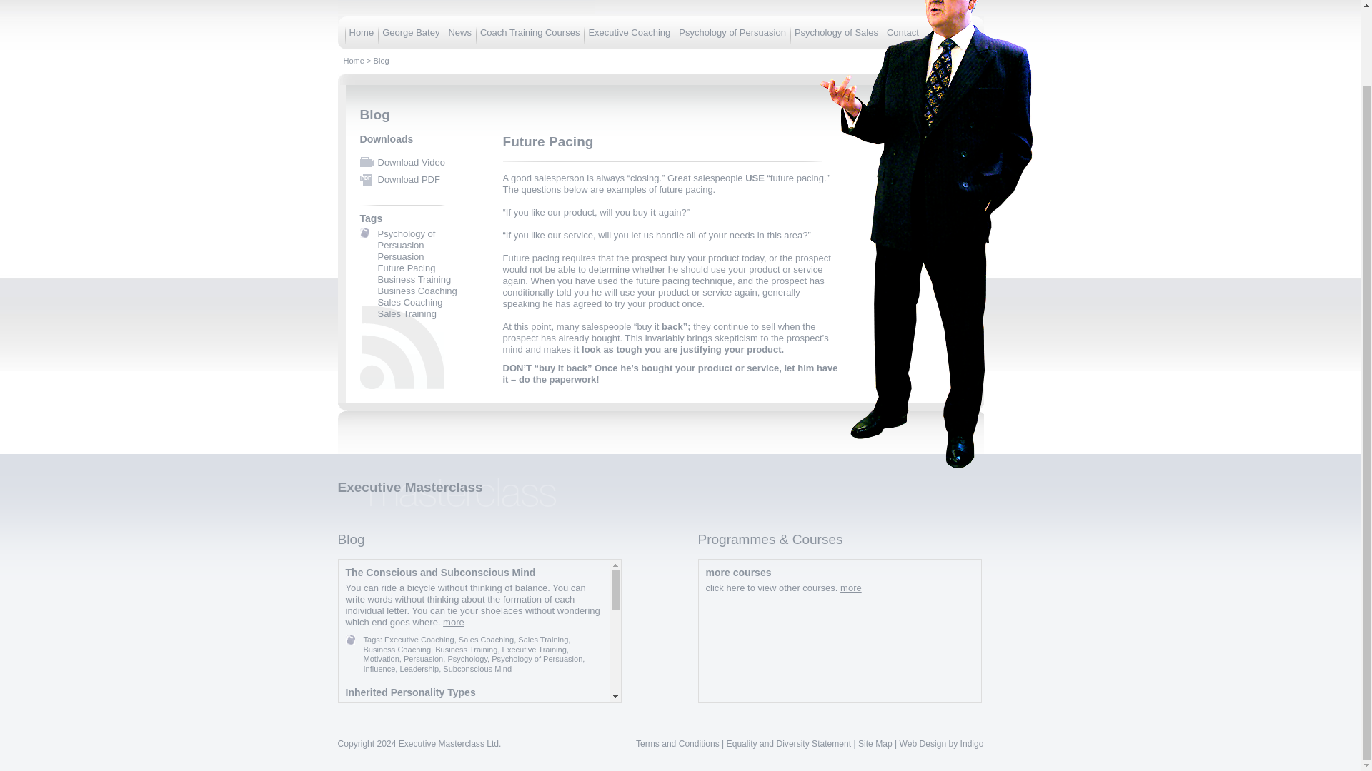  What do you see at coordinates (353, 60) in the screenshot?
I see `Home` at bounding box center [353, 60].